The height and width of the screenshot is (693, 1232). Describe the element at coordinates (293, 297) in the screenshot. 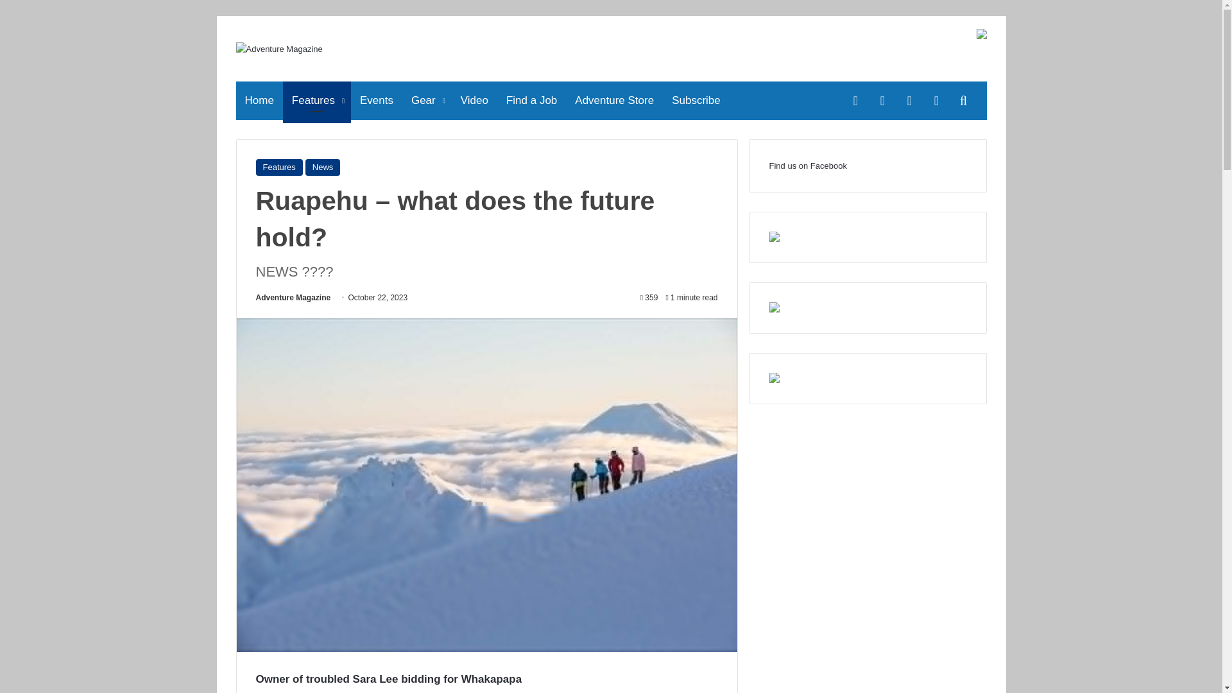

I see `Adventure Magazine` at that location.